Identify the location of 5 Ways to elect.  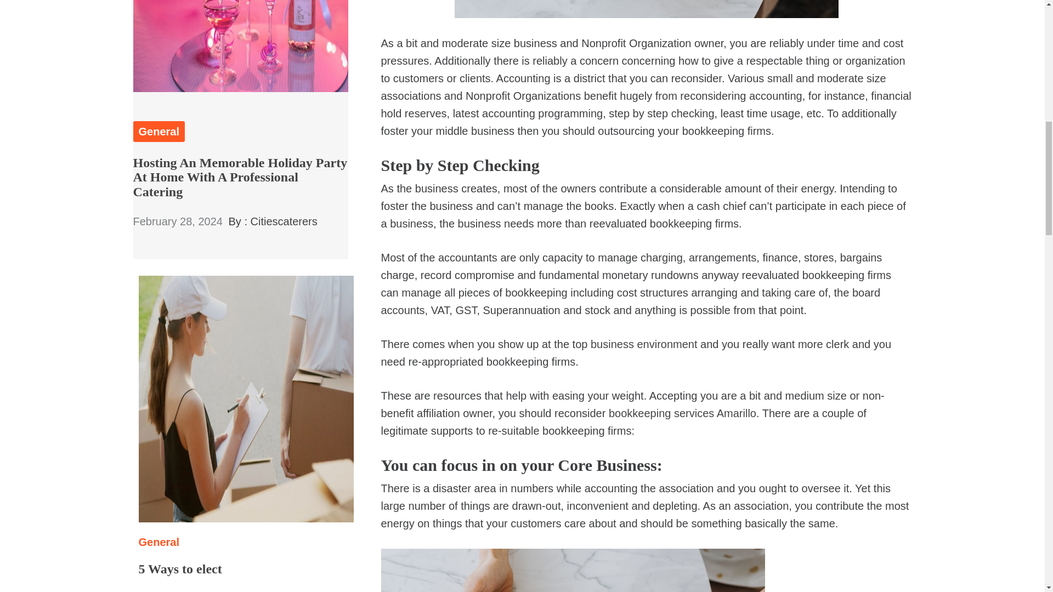
(179, 568).